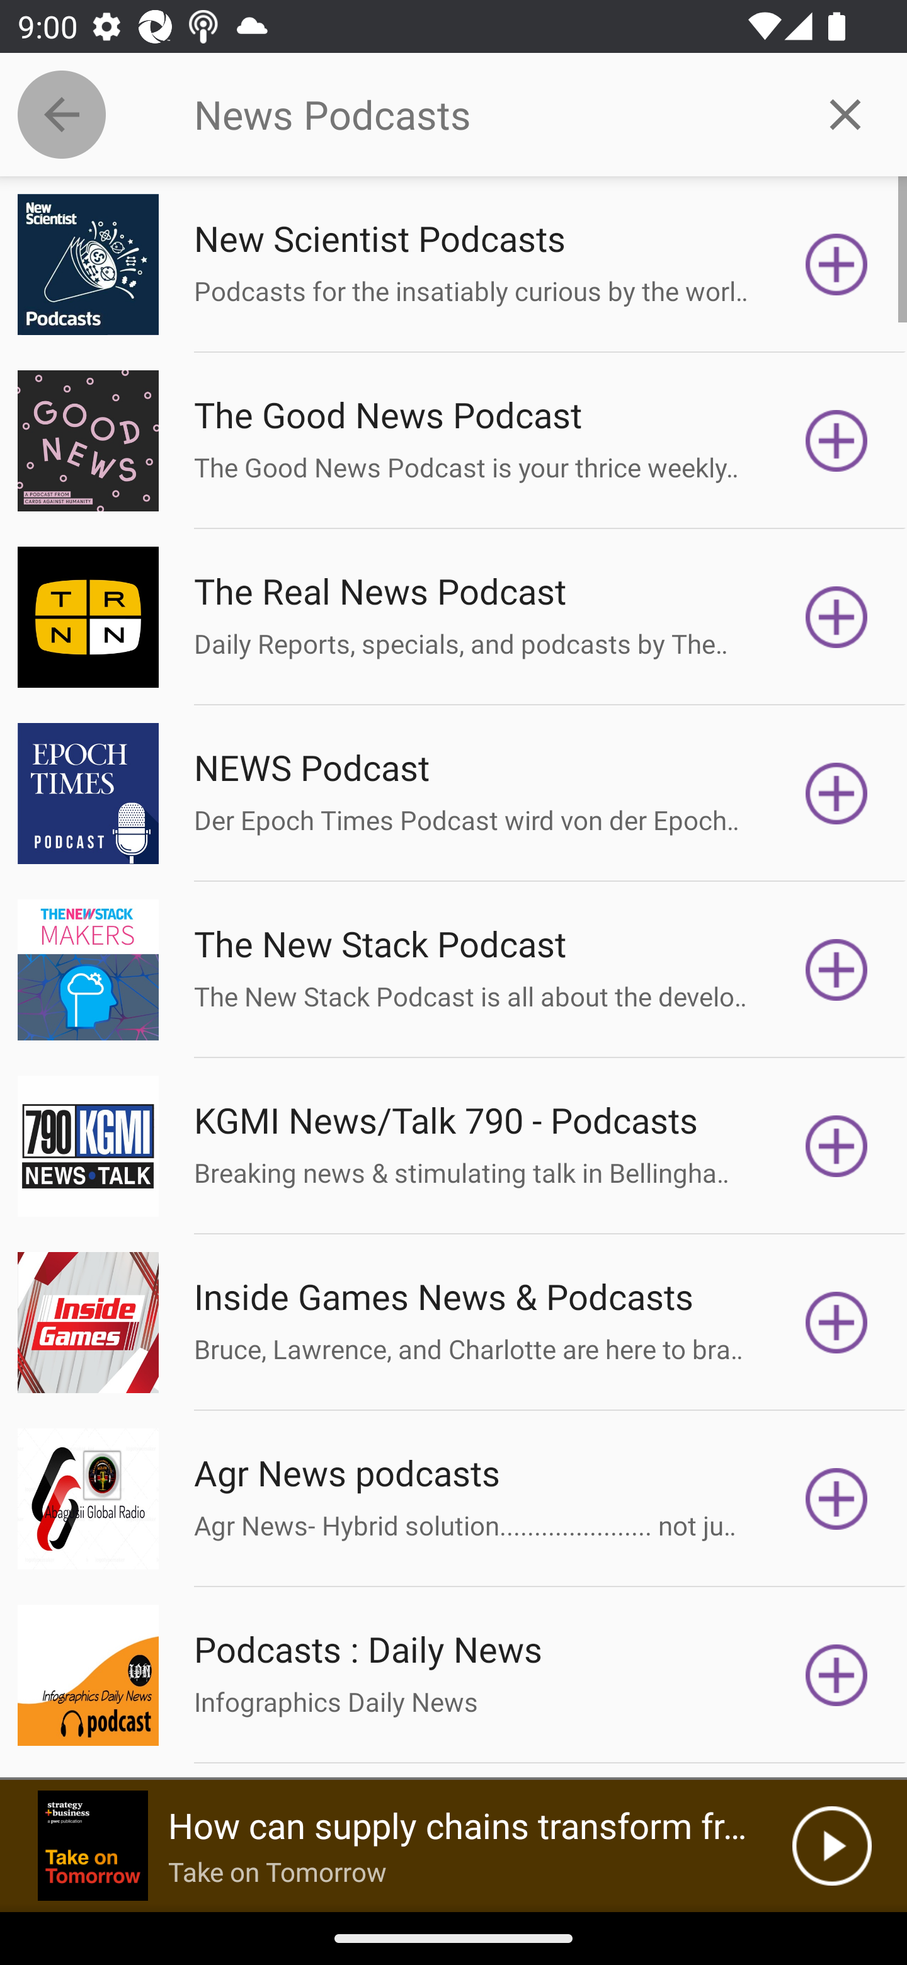  Describe the element at coordinates (845, 113) in the screenshot. I see `Clear query` at that location.